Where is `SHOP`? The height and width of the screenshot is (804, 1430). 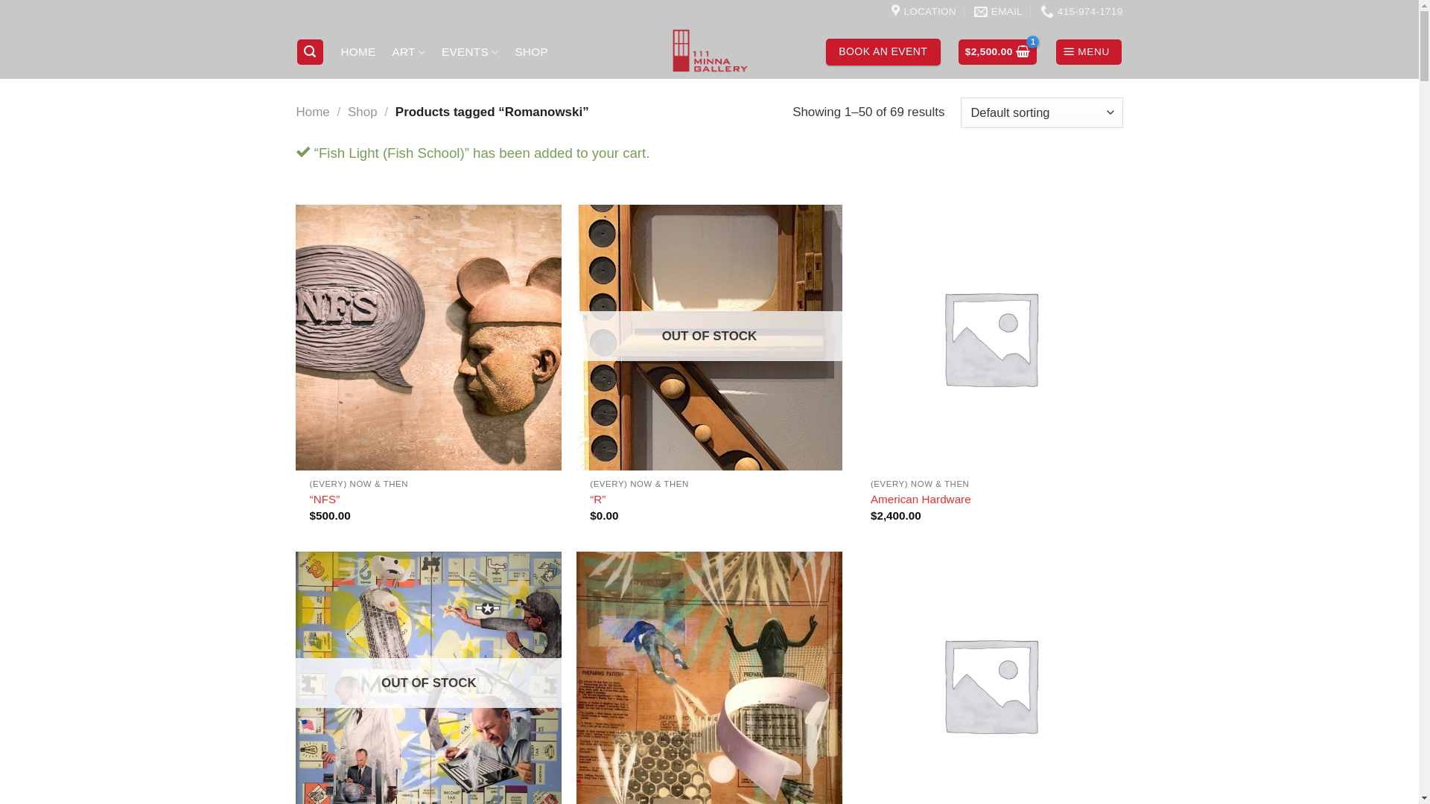
SHOP is located at coordinates (531, 52).